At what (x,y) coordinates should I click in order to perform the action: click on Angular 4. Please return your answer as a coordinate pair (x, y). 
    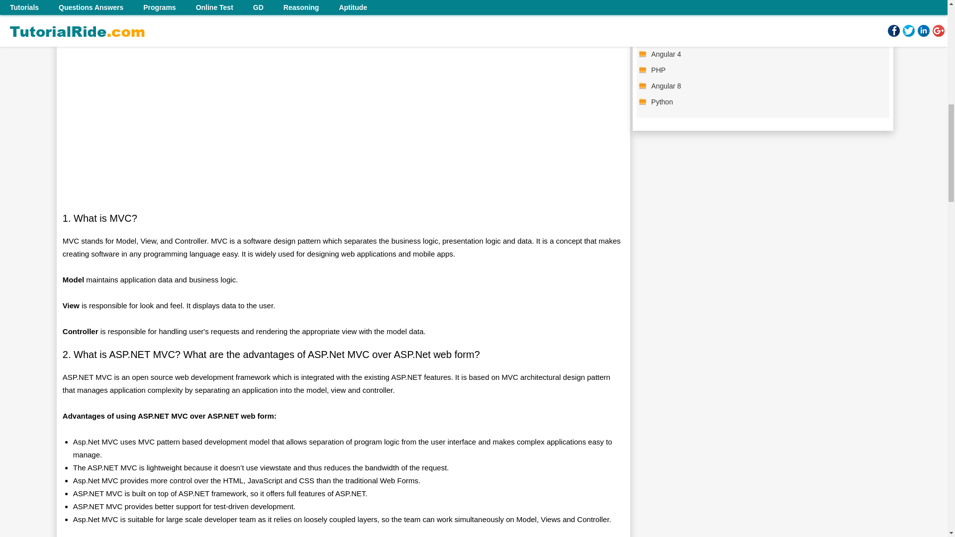
    Looking at the image, I should click on (766, 54).